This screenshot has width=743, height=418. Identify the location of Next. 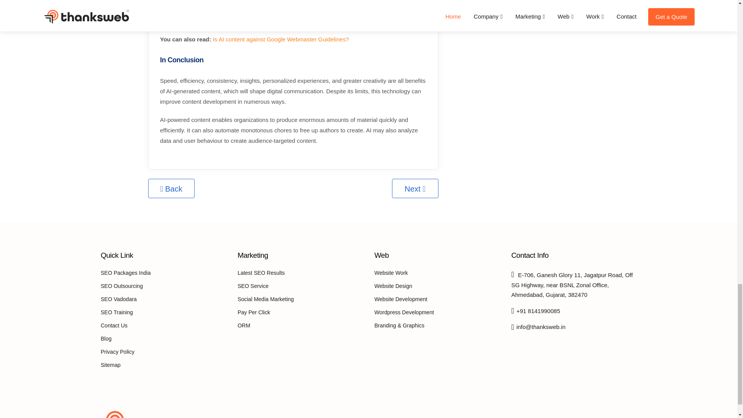
(415, 188).